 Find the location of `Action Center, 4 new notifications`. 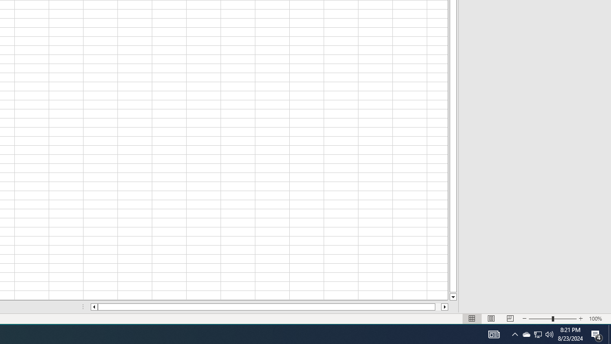

Action Center, 4 new notifications is located at coordinates (597, 334).